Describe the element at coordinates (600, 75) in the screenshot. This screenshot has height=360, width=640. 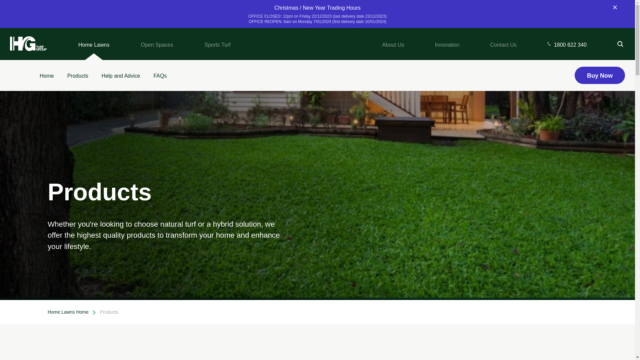
I see `Buy Now` at that location.